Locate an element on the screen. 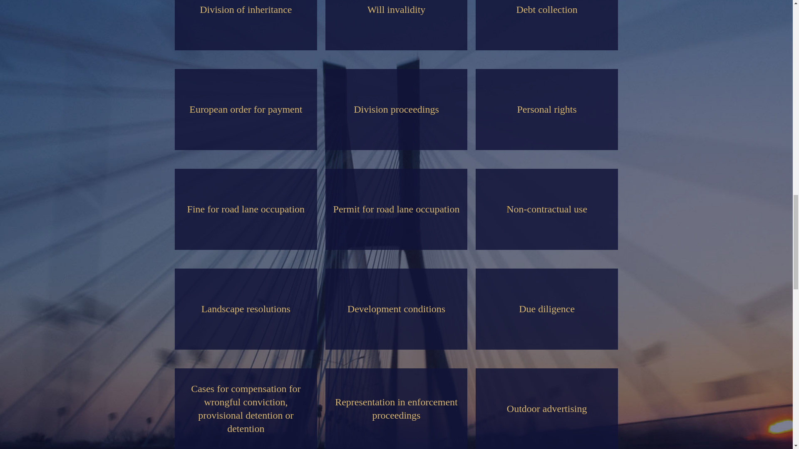  Debt collection is located at coordinates (546, 25).